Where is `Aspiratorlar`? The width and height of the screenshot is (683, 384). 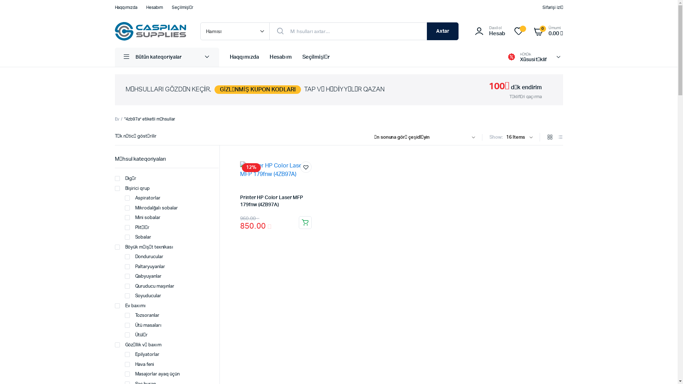
Aspiratorlar is located at coordinates (142, 198).